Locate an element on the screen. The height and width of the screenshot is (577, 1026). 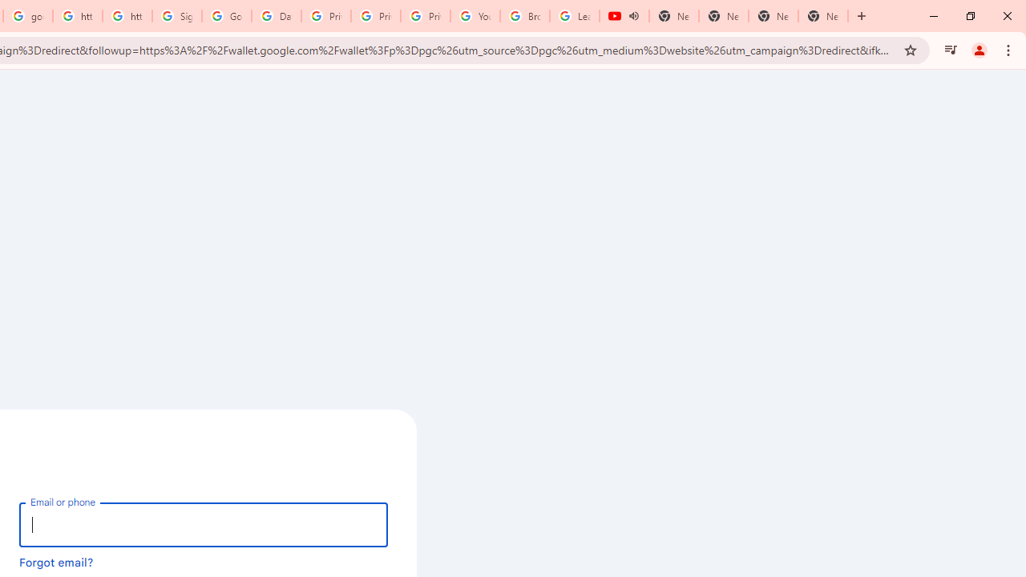
YouTube is located at coordinates (475, 16).